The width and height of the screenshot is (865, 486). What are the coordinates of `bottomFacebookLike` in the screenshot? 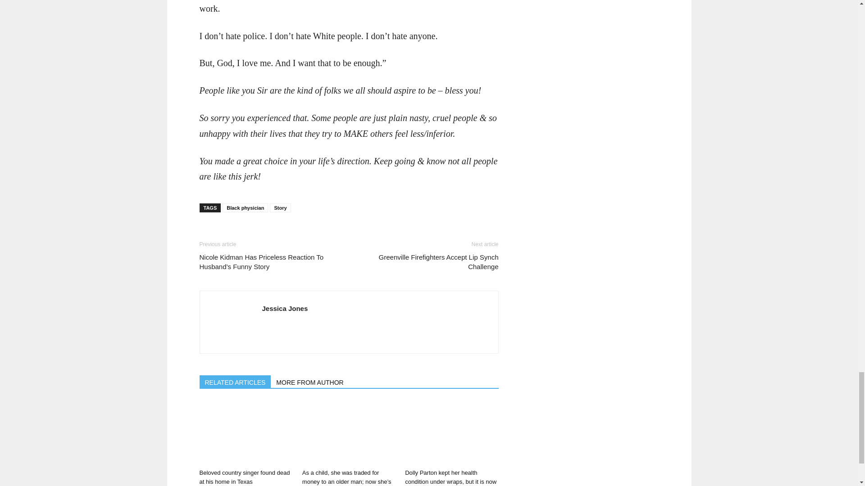 It's located at (266, 232).